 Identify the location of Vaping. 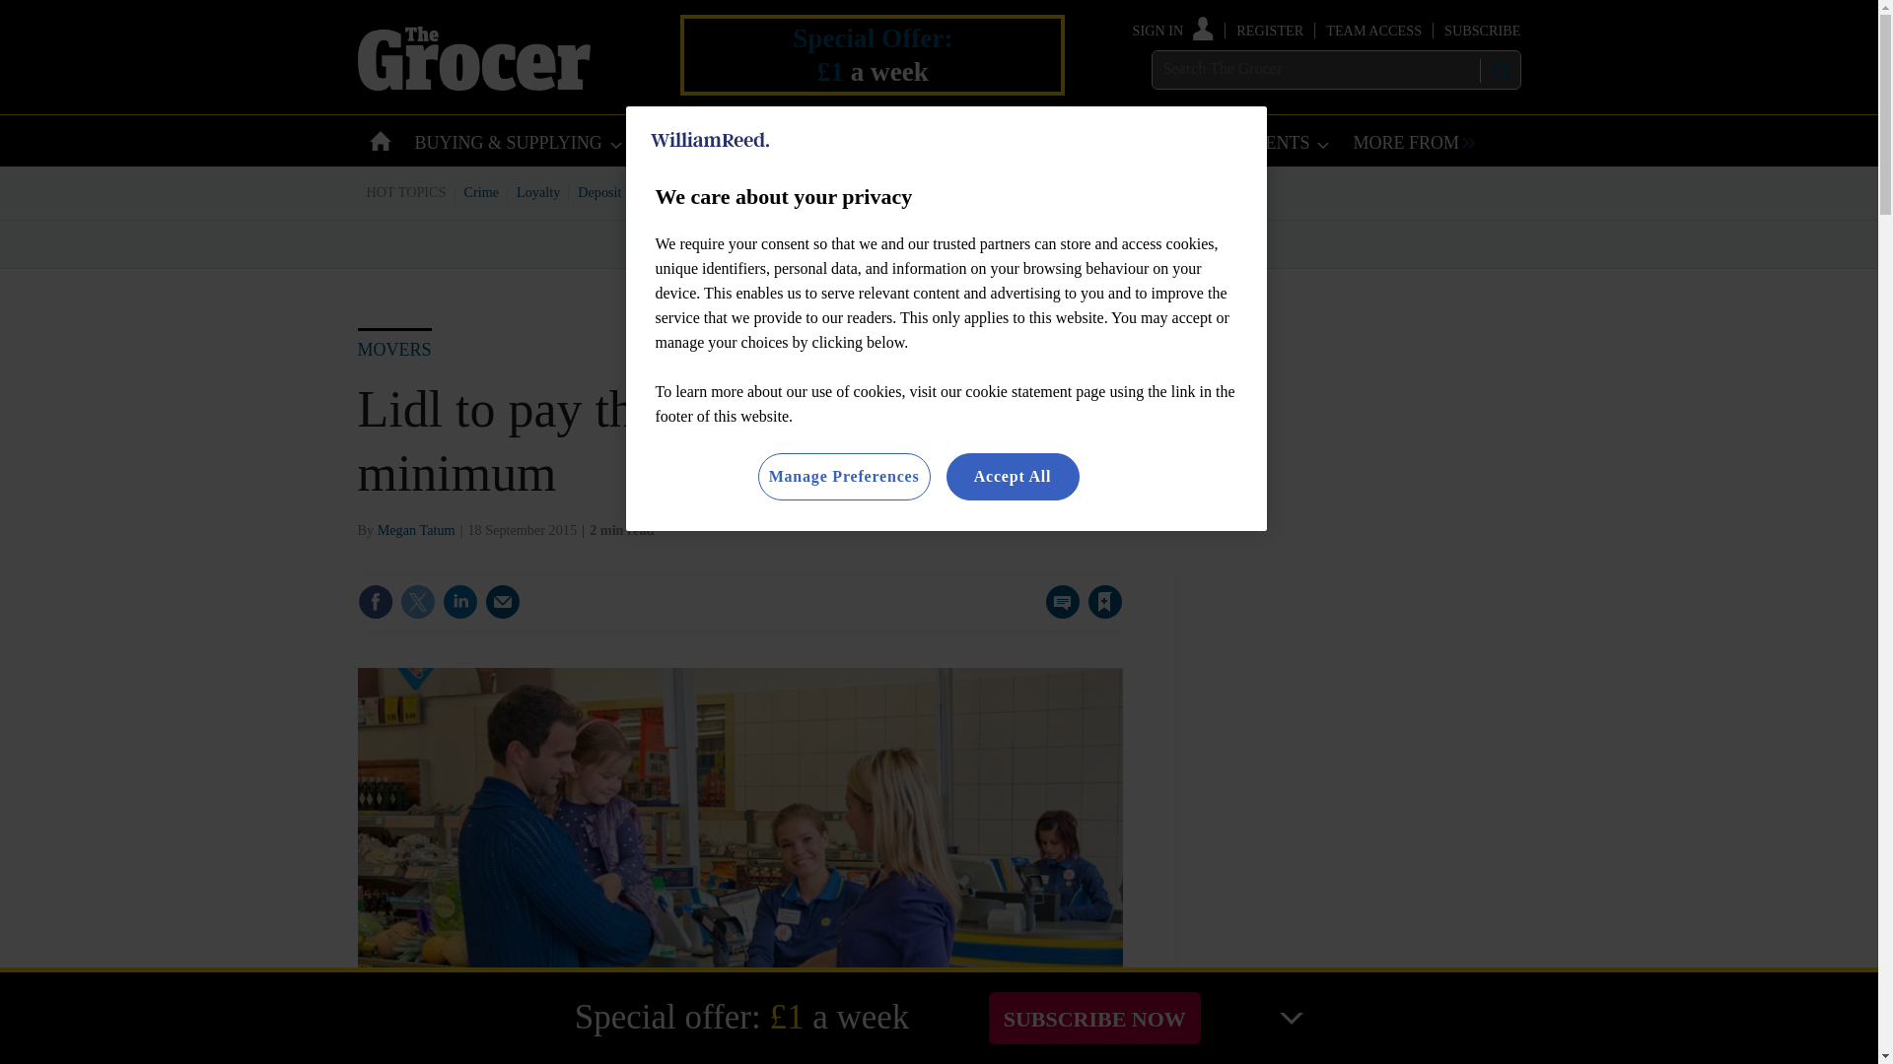
(1007, 191).